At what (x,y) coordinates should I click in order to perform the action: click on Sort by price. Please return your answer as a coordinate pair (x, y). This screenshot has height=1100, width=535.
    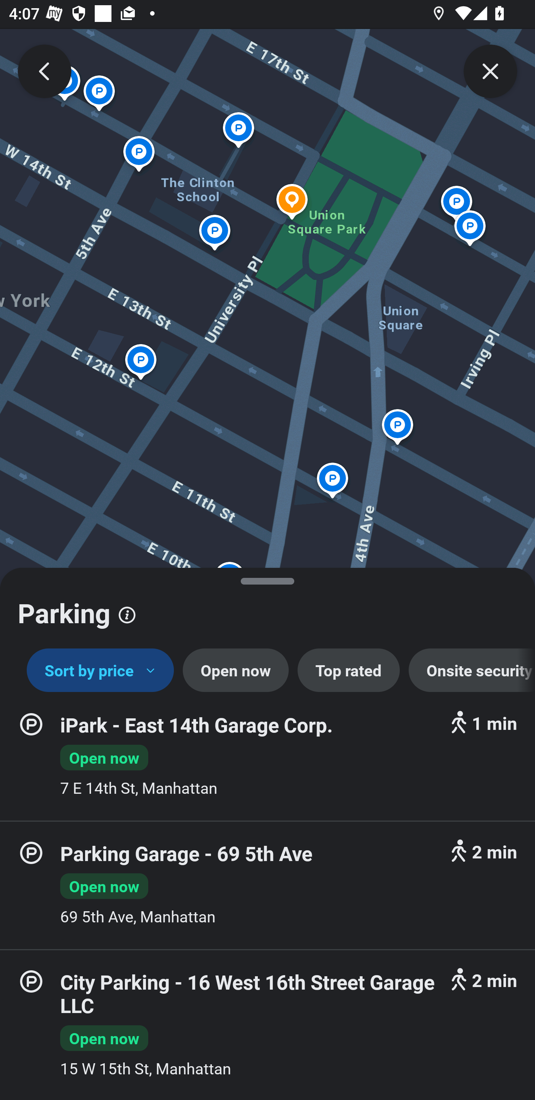
    Looking at the image, I should click on (100, 670).